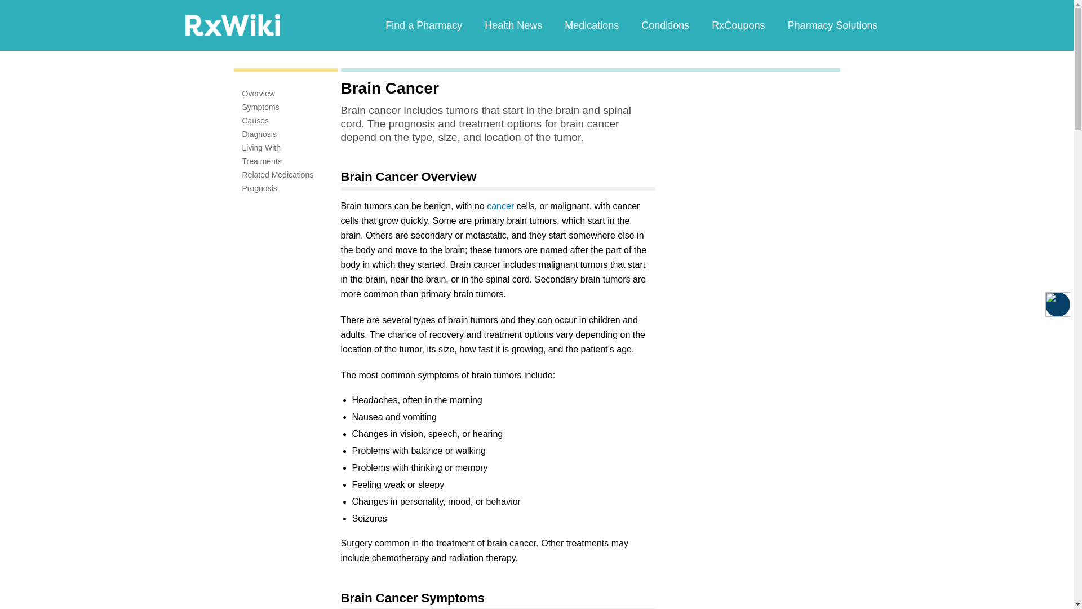  What do you see at coordinates (258, 93) in the screenshot?
I see `Overview` at bounding box center [258, 93].